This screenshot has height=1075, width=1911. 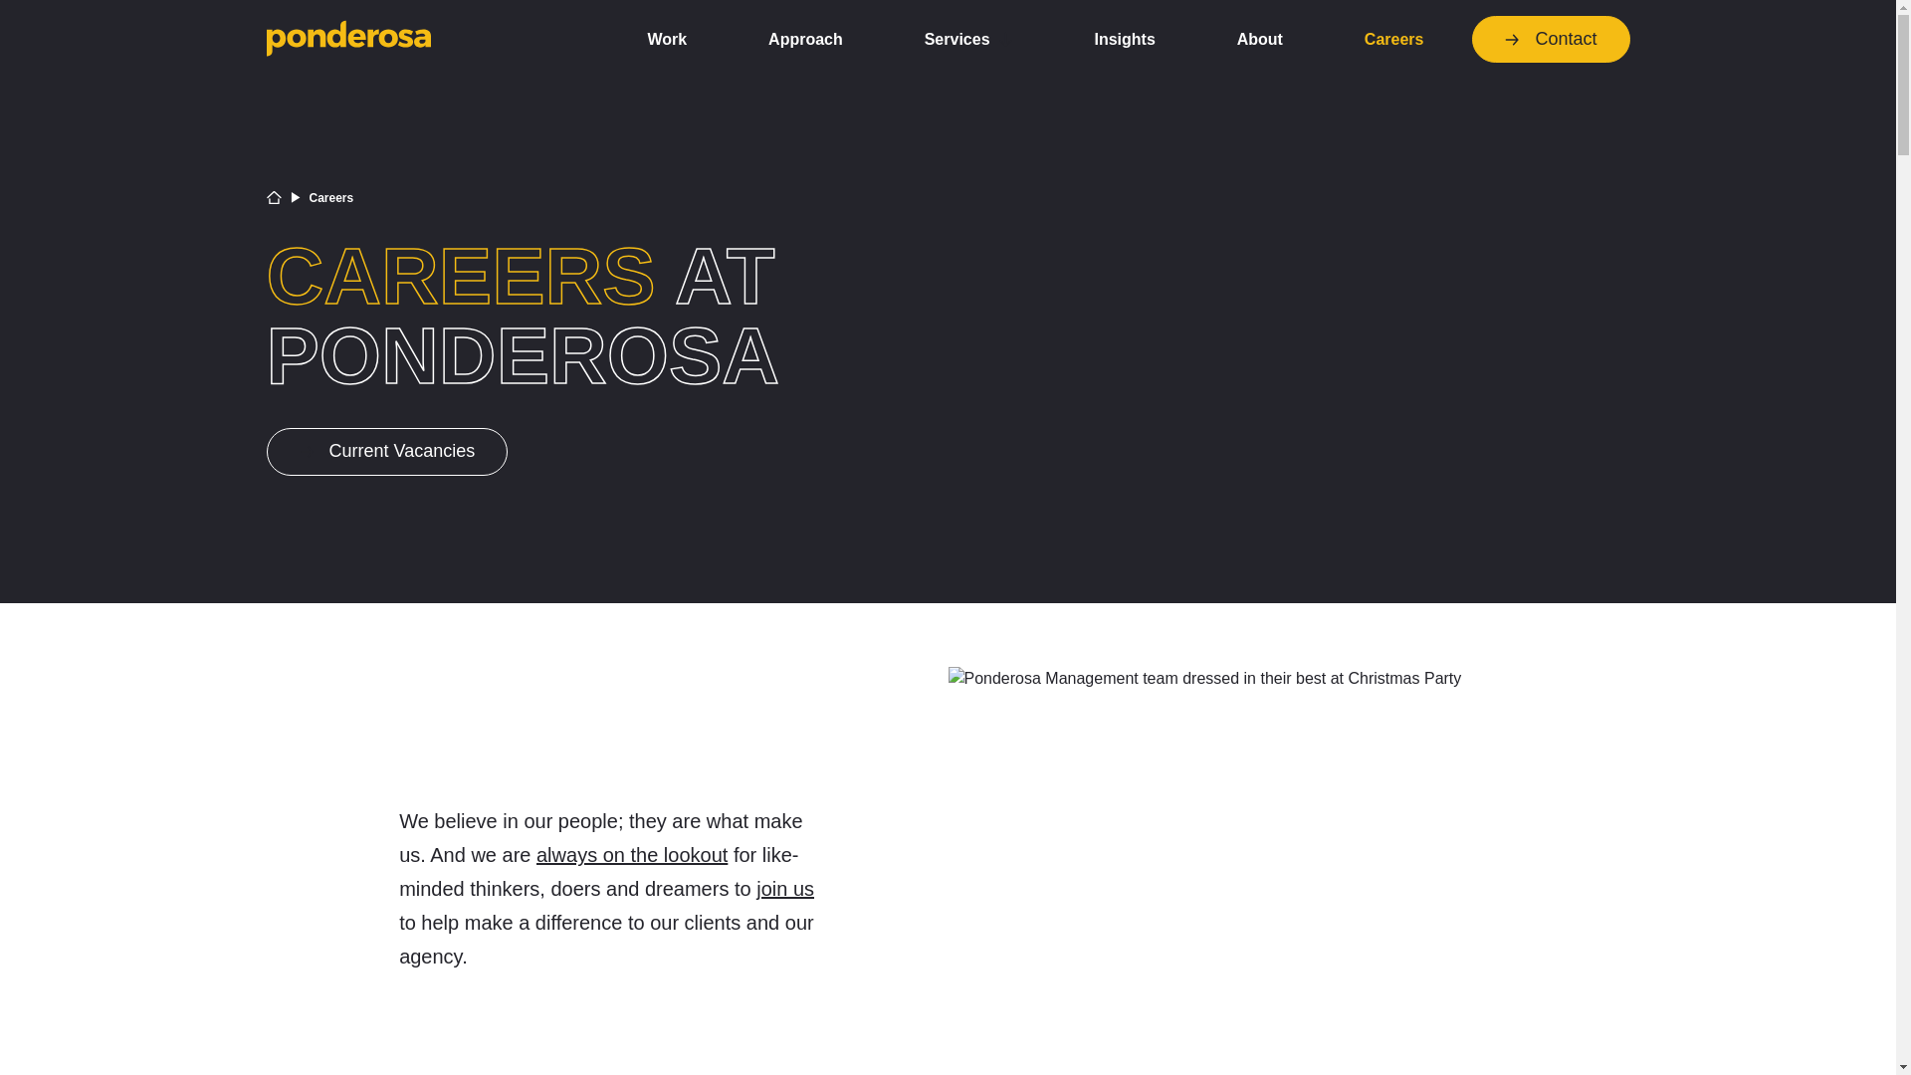 I want to click on Approach, so click(x=805, y=40).